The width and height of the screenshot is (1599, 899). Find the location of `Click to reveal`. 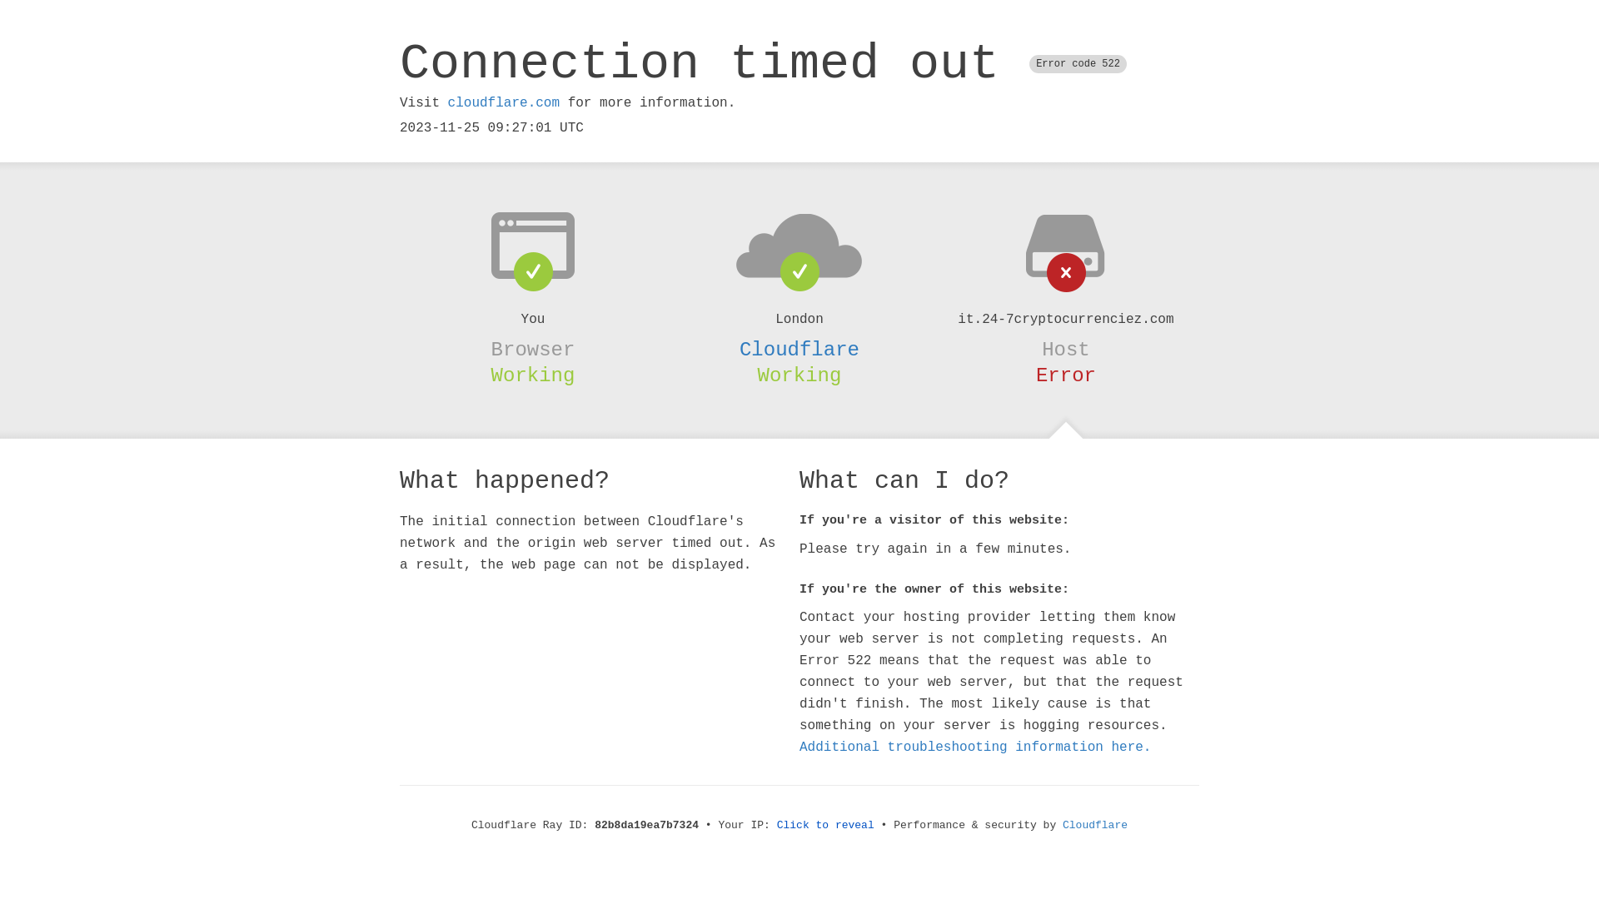

Click to reveal is located at coordinates (826, 826).